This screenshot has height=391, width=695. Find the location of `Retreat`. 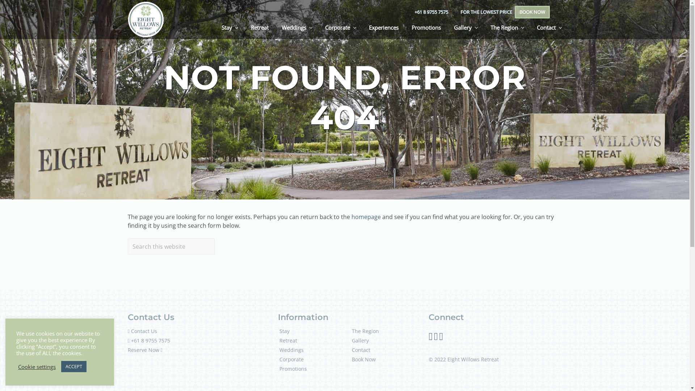

Retreat is located at coordinates (288, 340).